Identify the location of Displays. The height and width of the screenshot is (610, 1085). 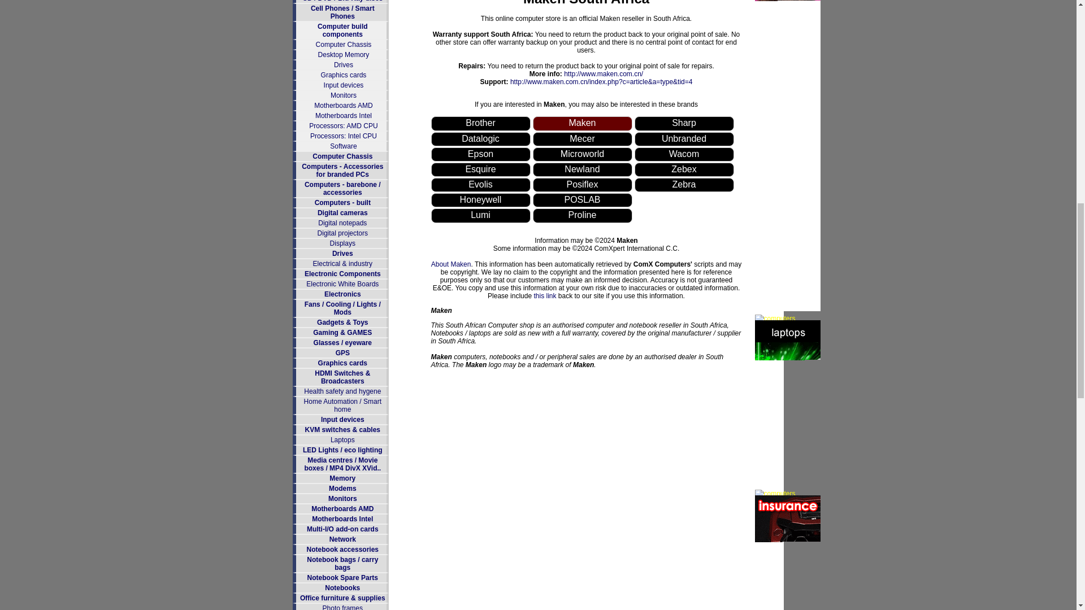
(342, 243).